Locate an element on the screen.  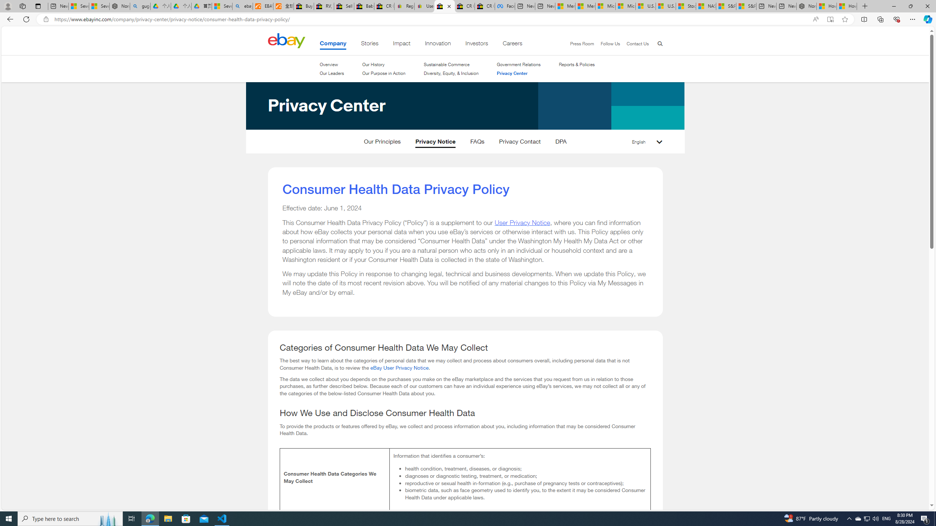
Overview is located at coordinates (328, 64).